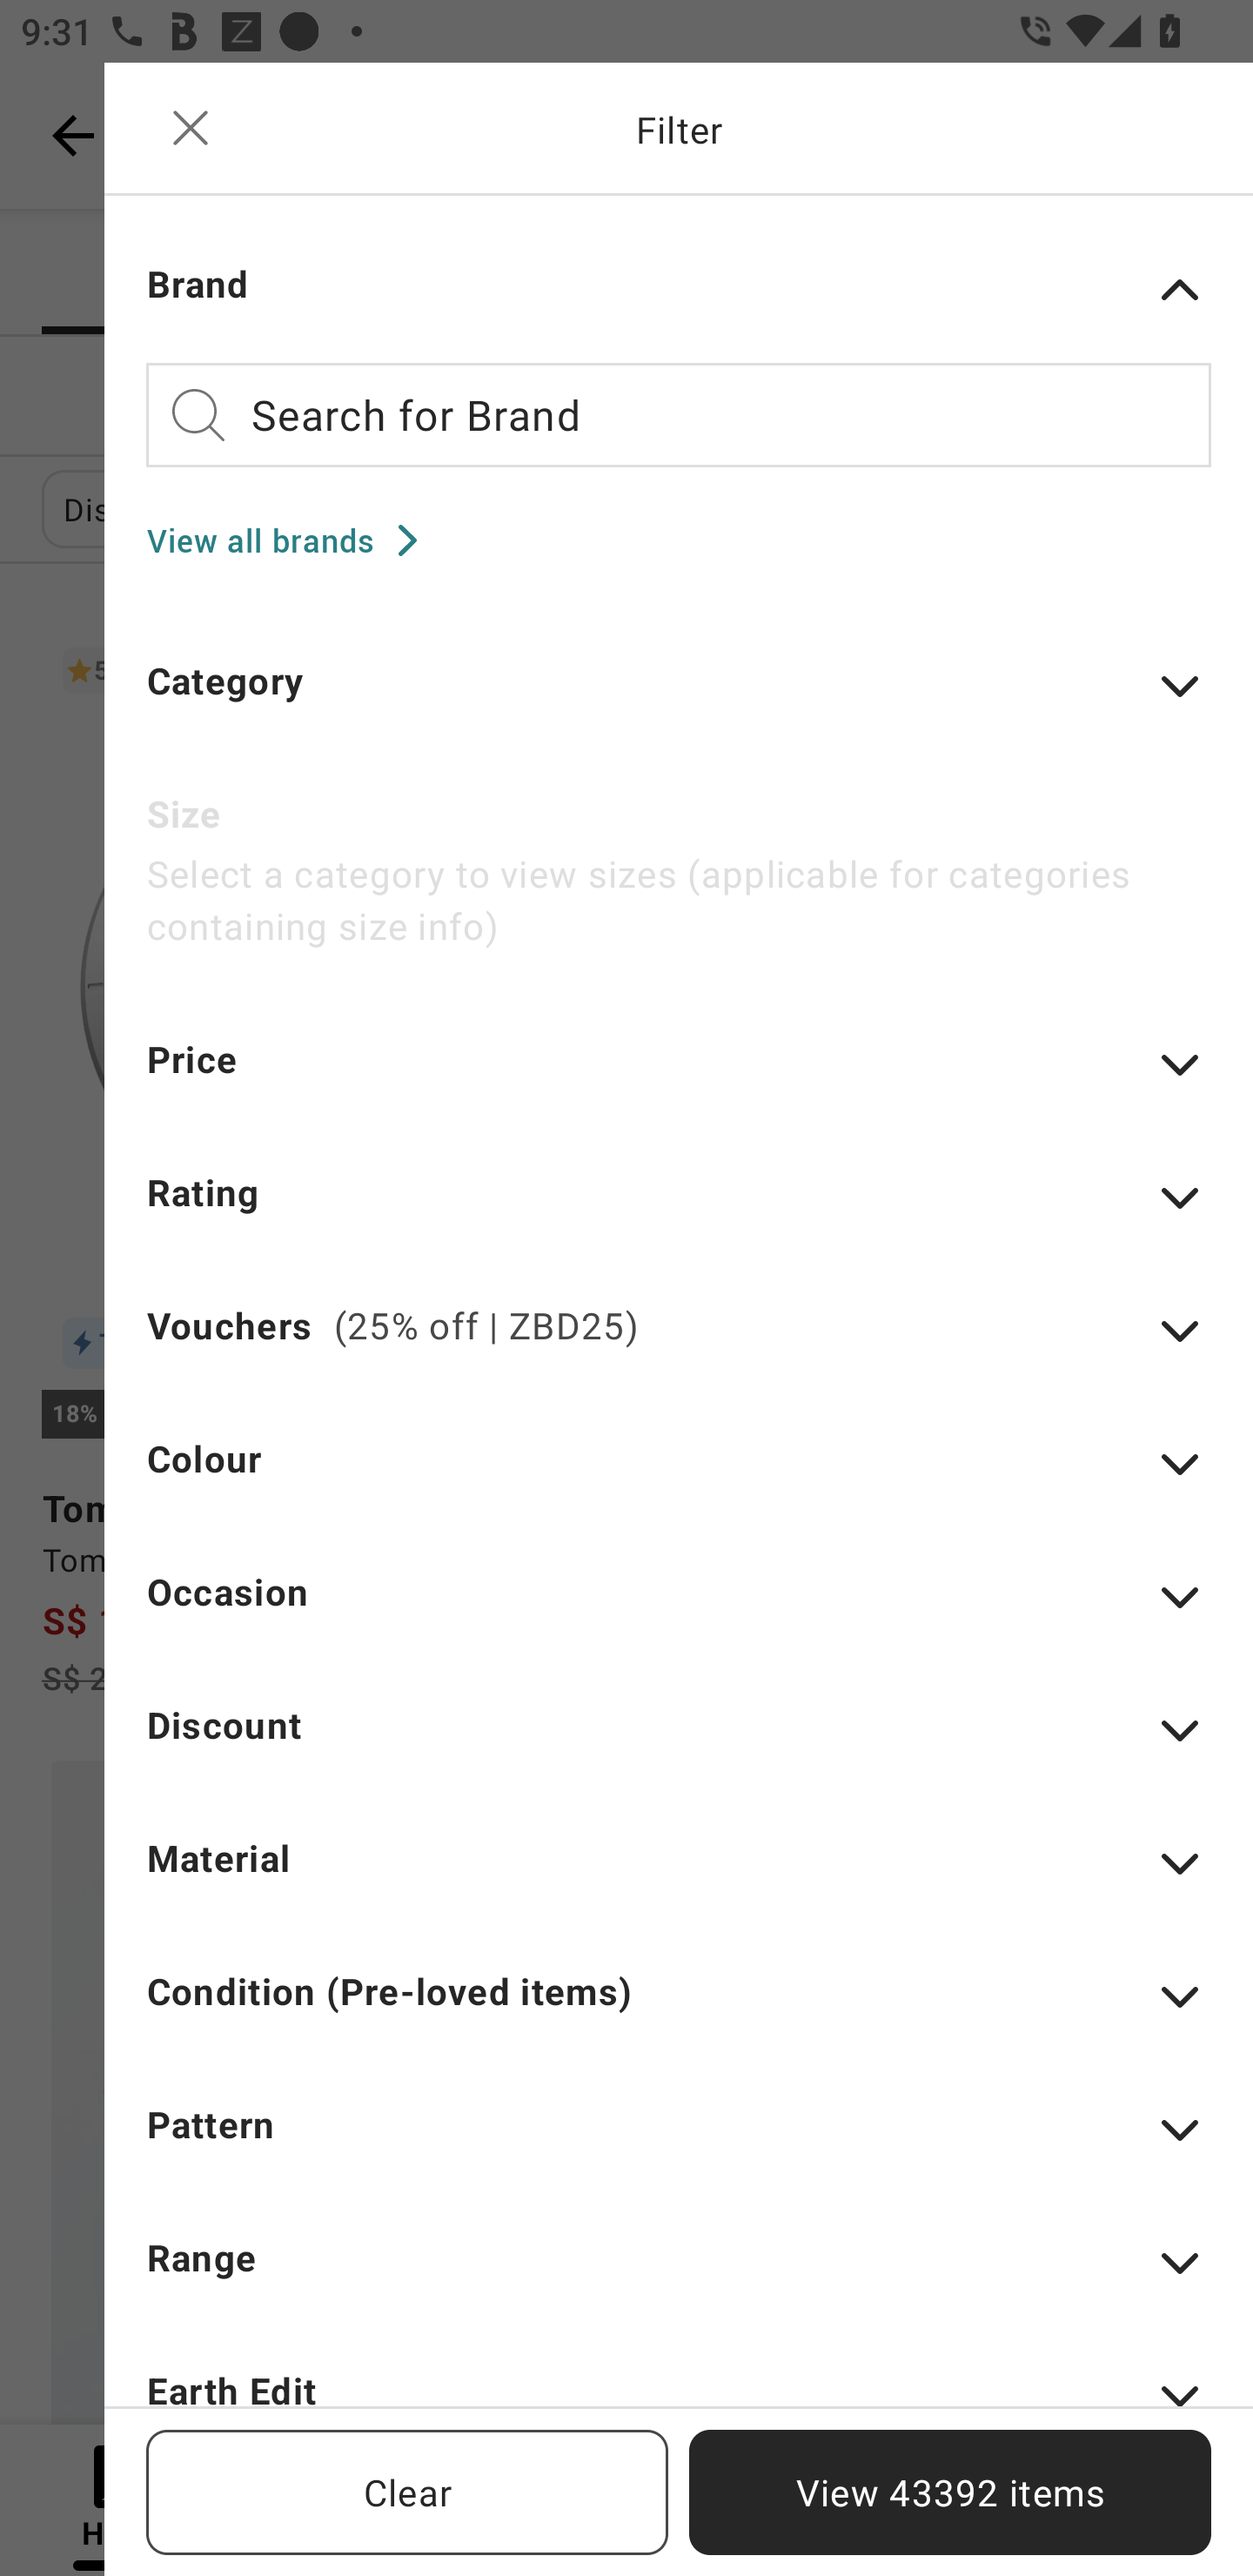  Describe the element at coordinates (679, 1878) in the screenshot. I see `Material` at that location.